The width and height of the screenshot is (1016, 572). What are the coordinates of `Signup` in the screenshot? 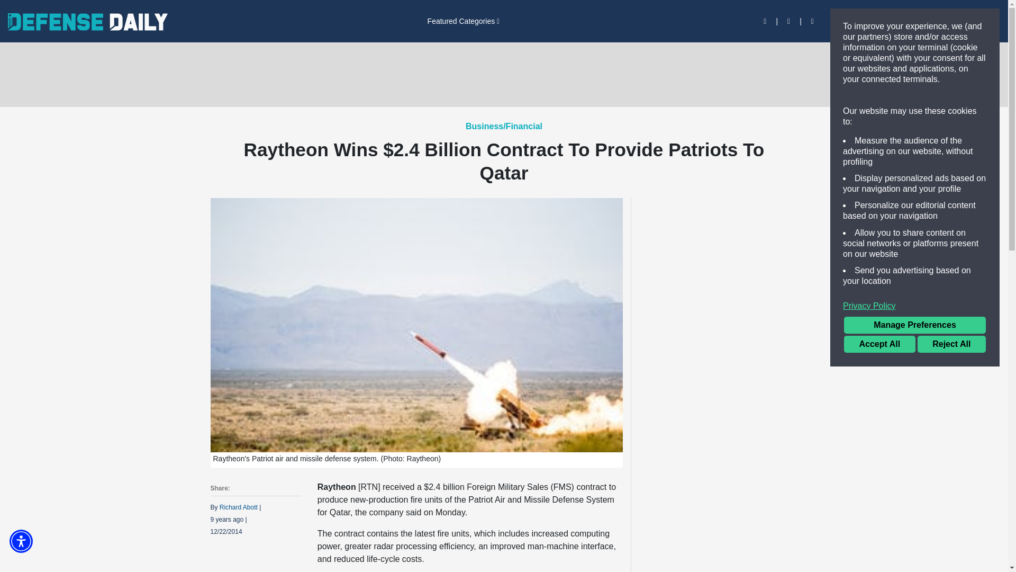 It's located at (877, 21).